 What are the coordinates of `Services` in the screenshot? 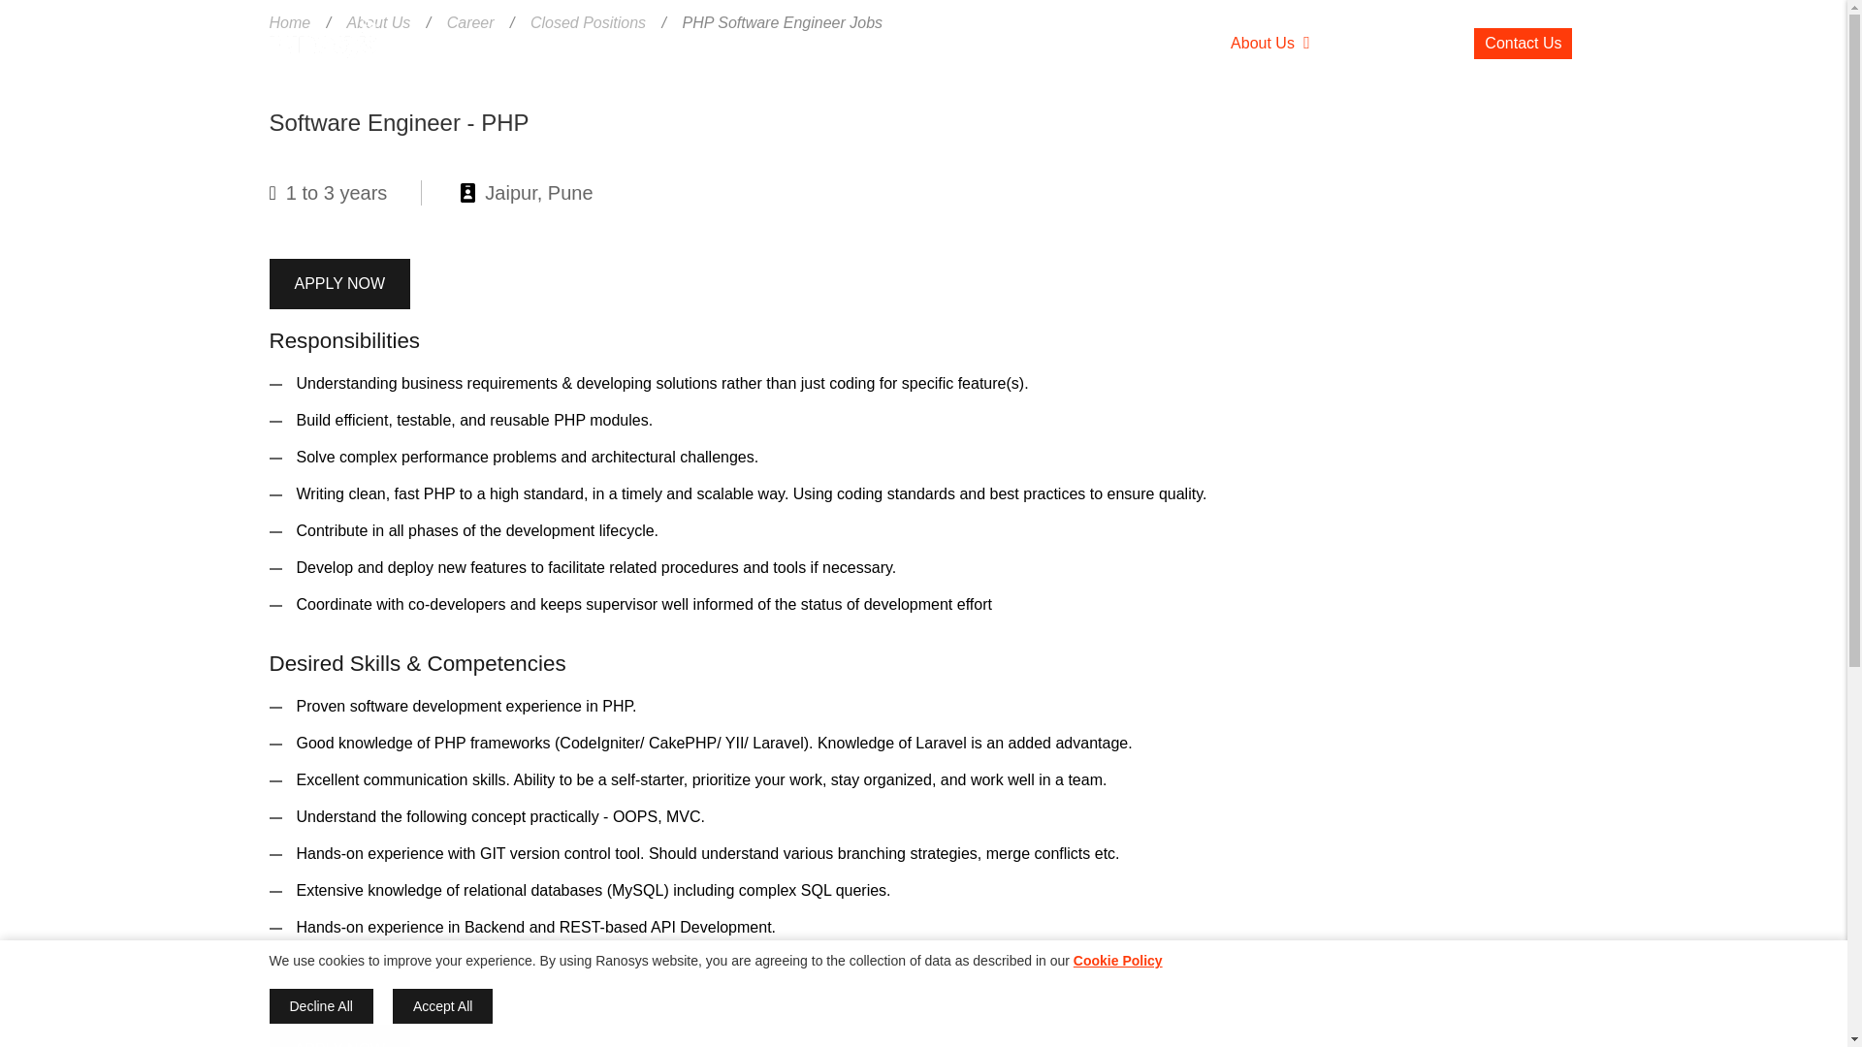 It's located at (702, 43).